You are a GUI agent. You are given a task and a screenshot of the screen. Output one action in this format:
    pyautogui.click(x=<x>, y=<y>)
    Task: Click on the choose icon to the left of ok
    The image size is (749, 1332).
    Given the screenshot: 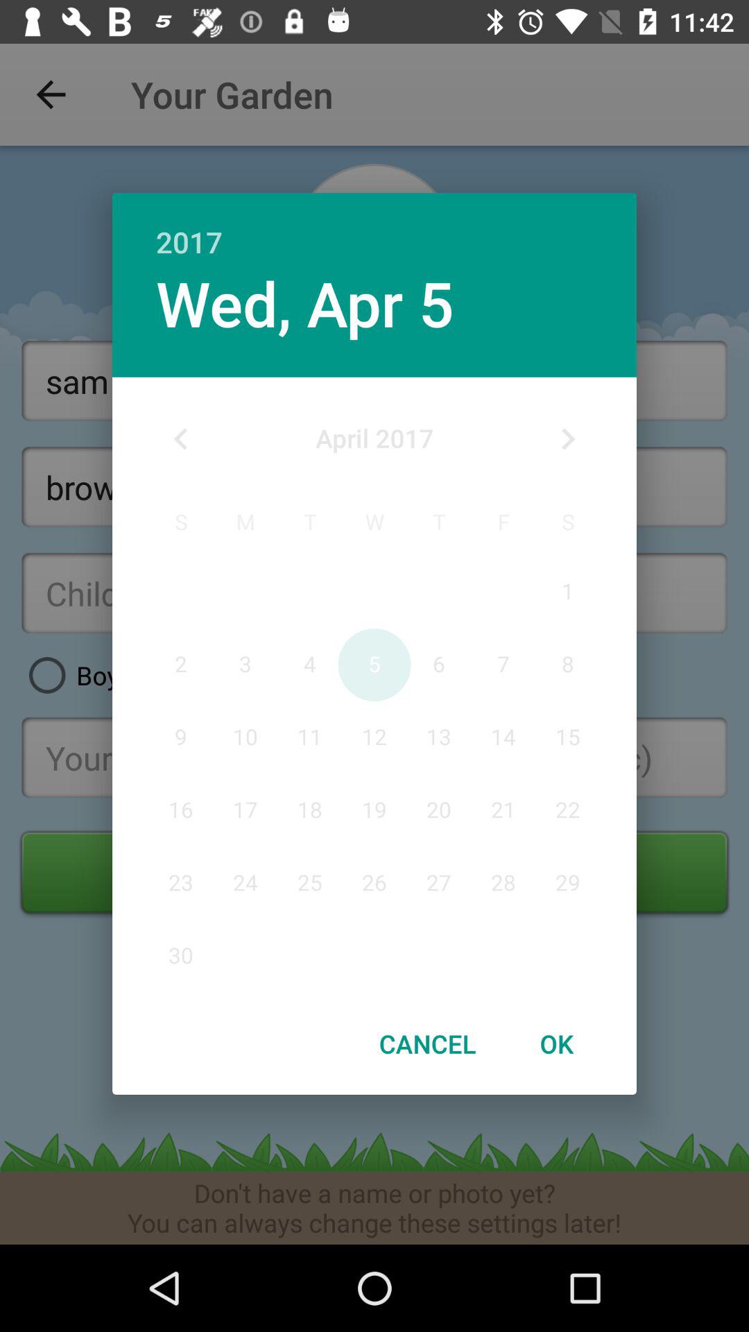 What is the action you would take?
    pyautogui.click(x=427, y=1043)
    